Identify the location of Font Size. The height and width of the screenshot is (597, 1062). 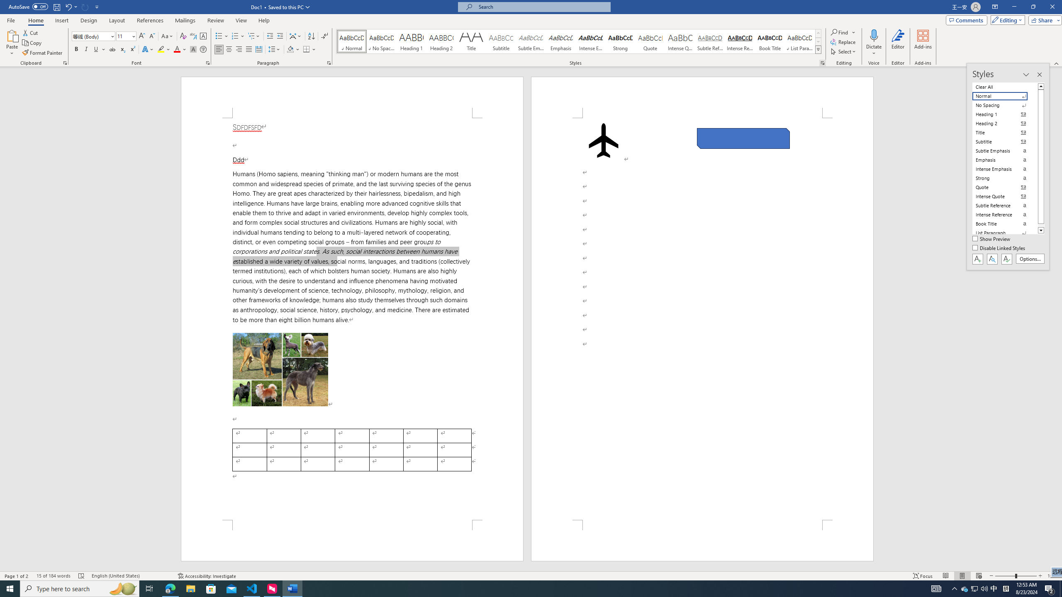
(126, 36).